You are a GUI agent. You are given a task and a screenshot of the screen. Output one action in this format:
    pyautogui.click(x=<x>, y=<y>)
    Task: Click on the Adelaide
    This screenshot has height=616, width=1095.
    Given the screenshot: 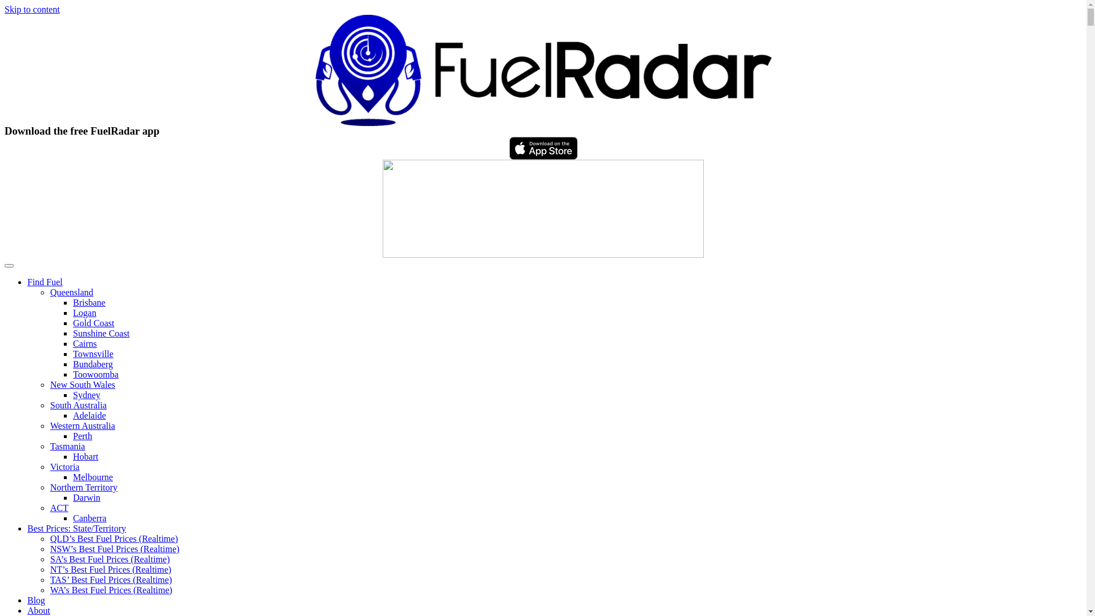 What is the action you would take?
    pyautogui.click(x=90, y=415)
    